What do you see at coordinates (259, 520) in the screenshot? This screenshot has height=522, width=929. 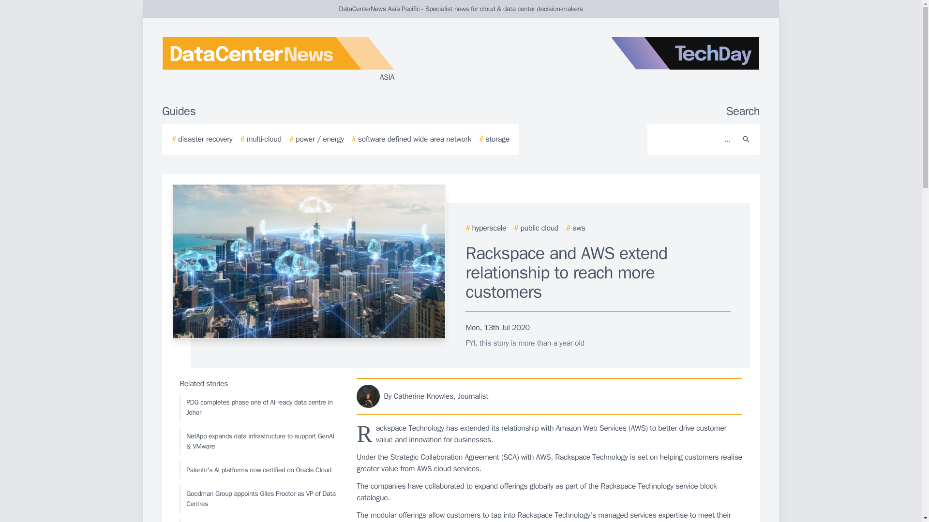 I see `Firetrace report warns of fire risk in renewable projects` at bounding box center [259, 520].